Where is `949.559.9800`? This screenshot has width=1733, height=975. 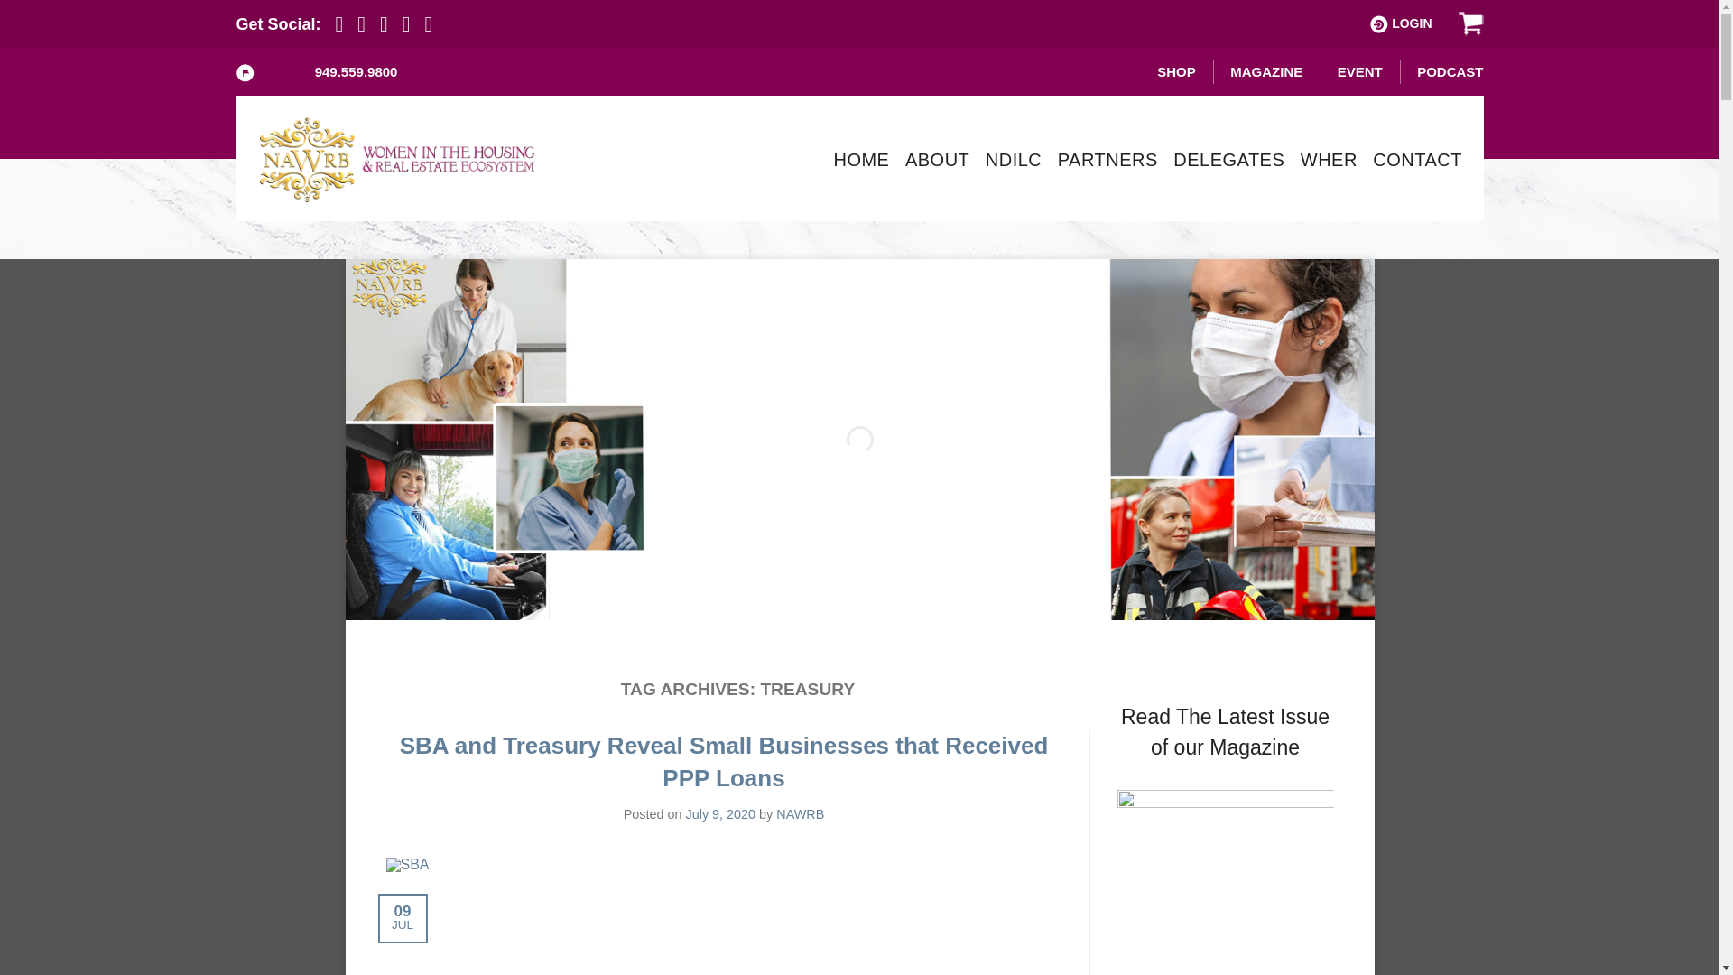 949.559.9800 is located at coordinates (343, 71).